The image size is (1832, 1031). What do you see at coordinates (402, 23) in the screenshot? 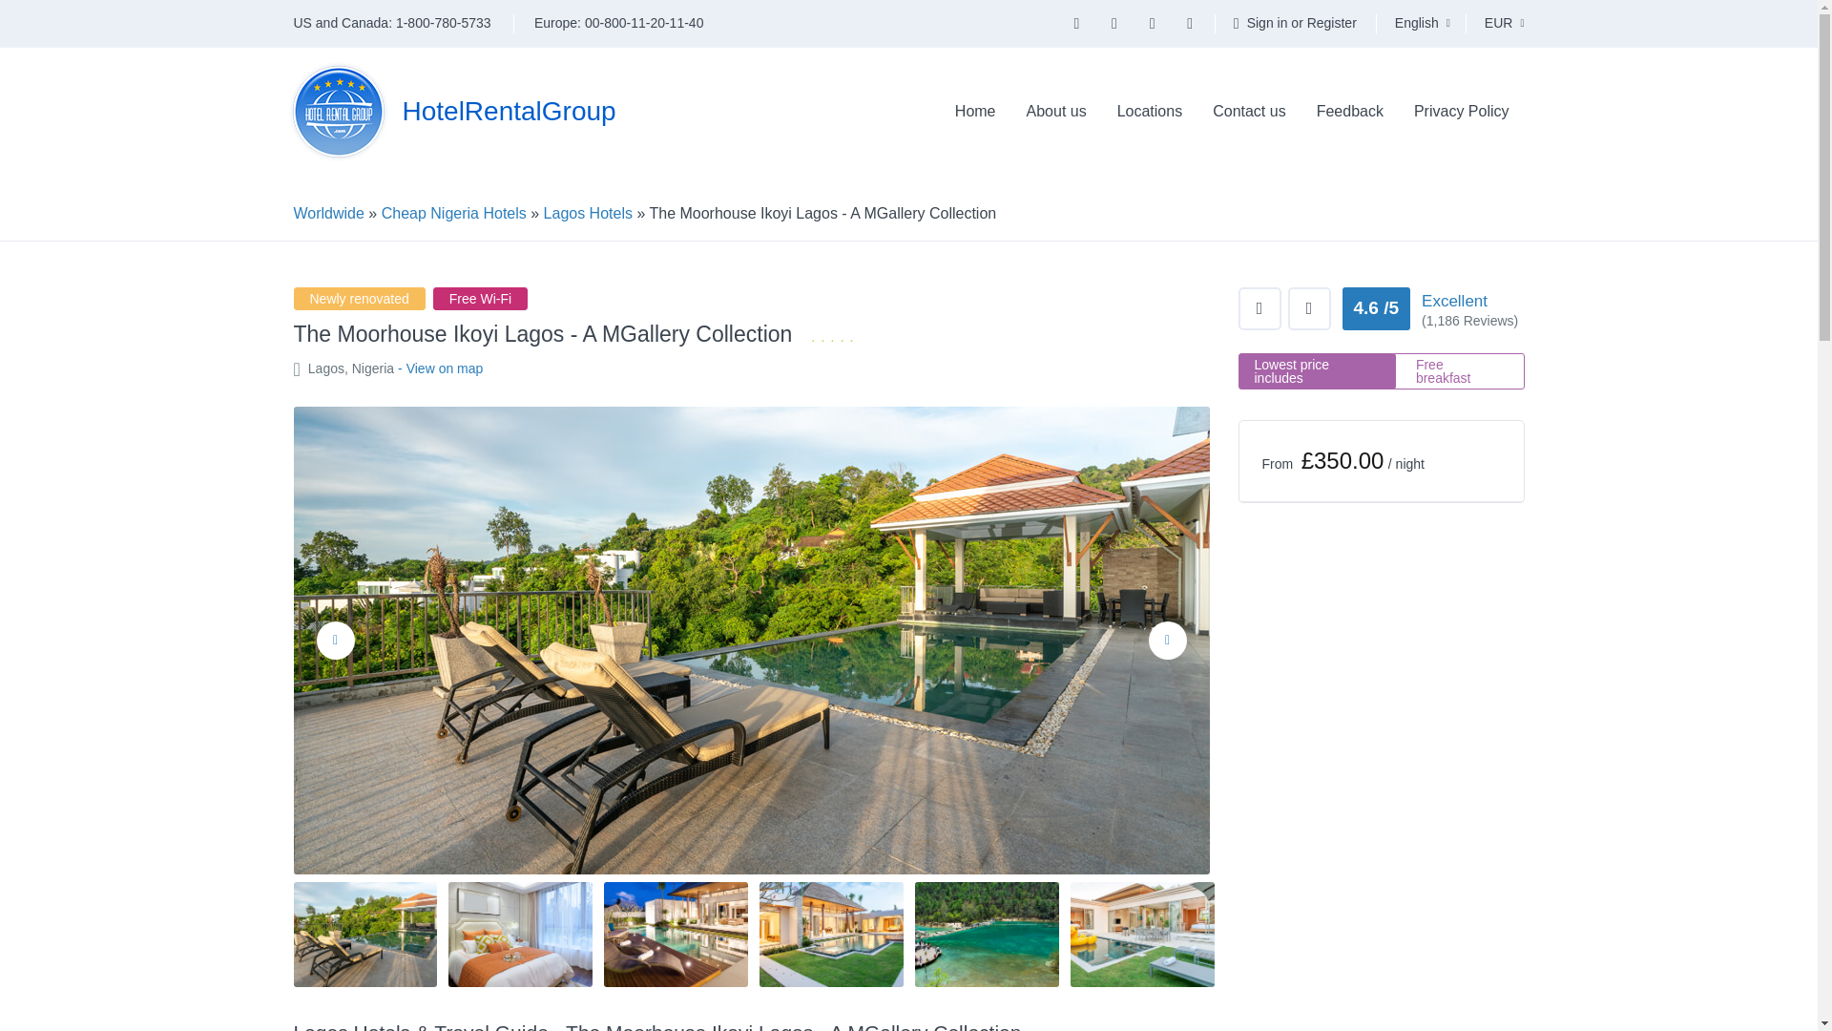
I see `US and Canada: 1-800-780-5733` at bounding box center [402, 23].